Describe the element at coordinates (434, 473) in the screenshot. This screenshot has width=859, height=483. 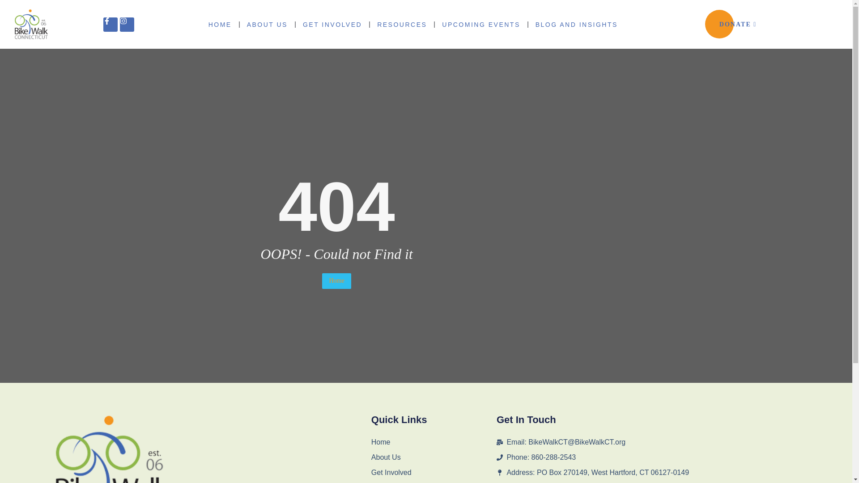
I see `Get Involved` at that location.